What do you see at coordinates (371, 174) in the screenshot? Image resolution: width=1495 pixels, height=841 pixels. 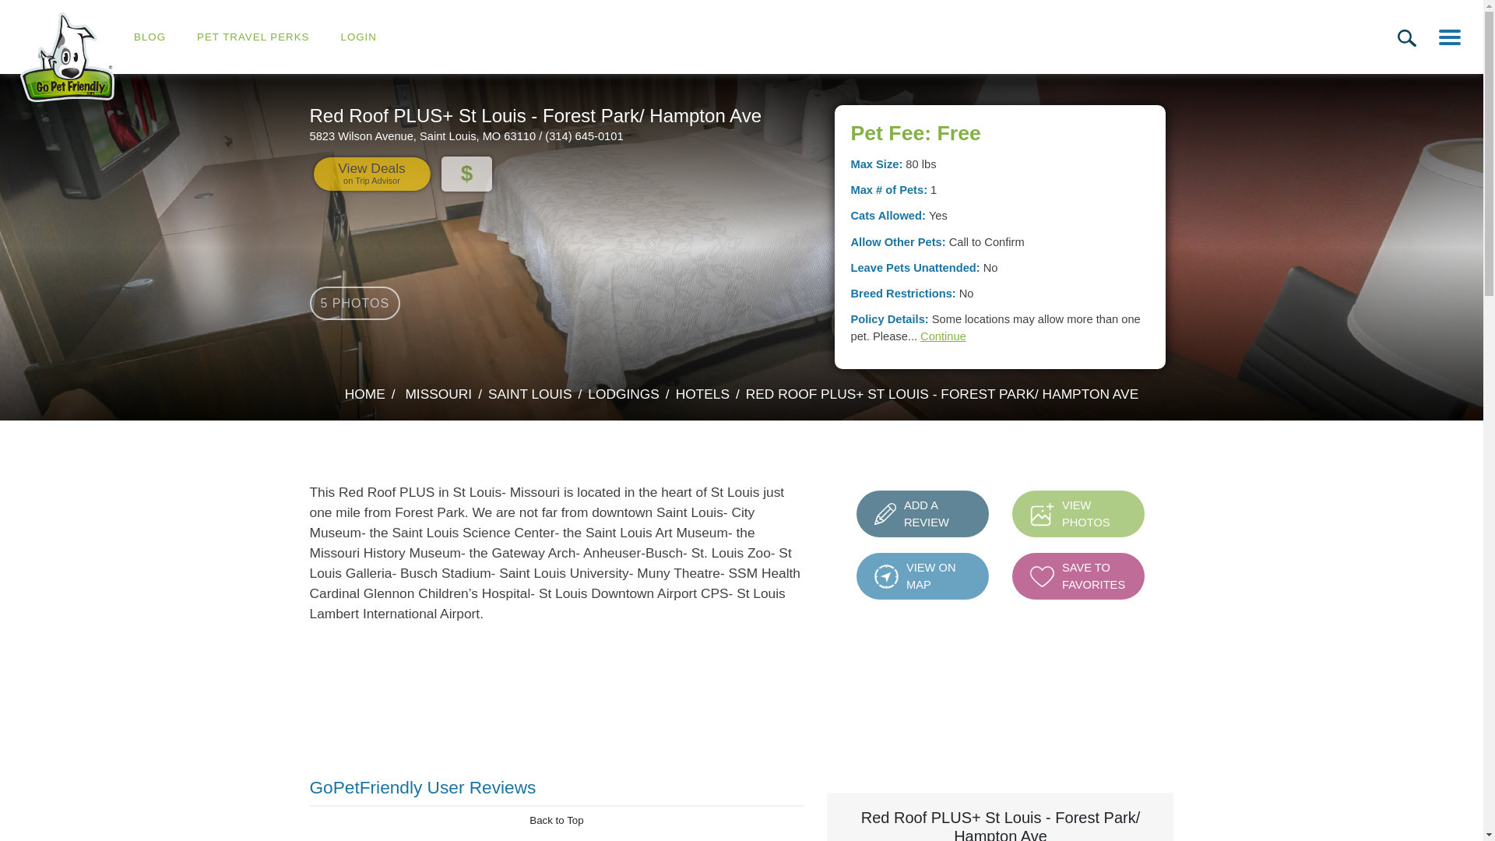 I see `SAINT LOUIS` at bounding box center [371, 174].